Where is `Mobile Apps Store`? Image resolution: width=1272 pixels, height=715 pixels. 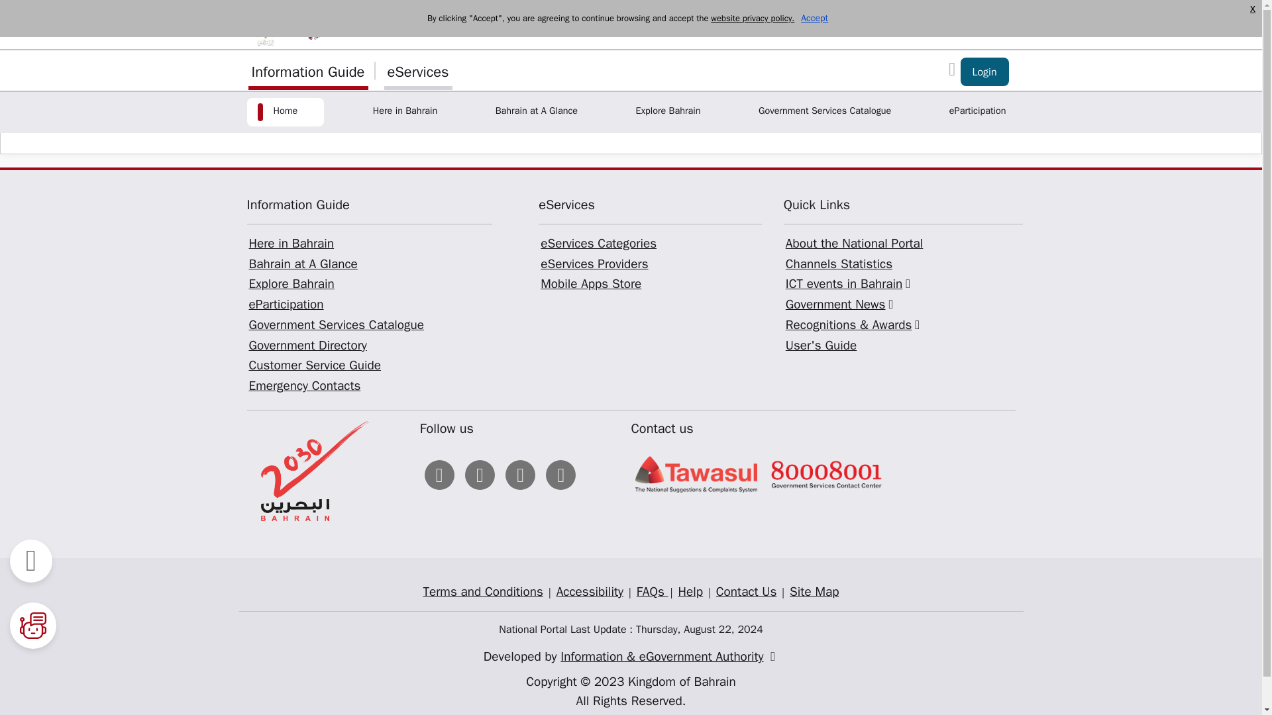
Mobile Apps Store is located at coordinates (591, 283).